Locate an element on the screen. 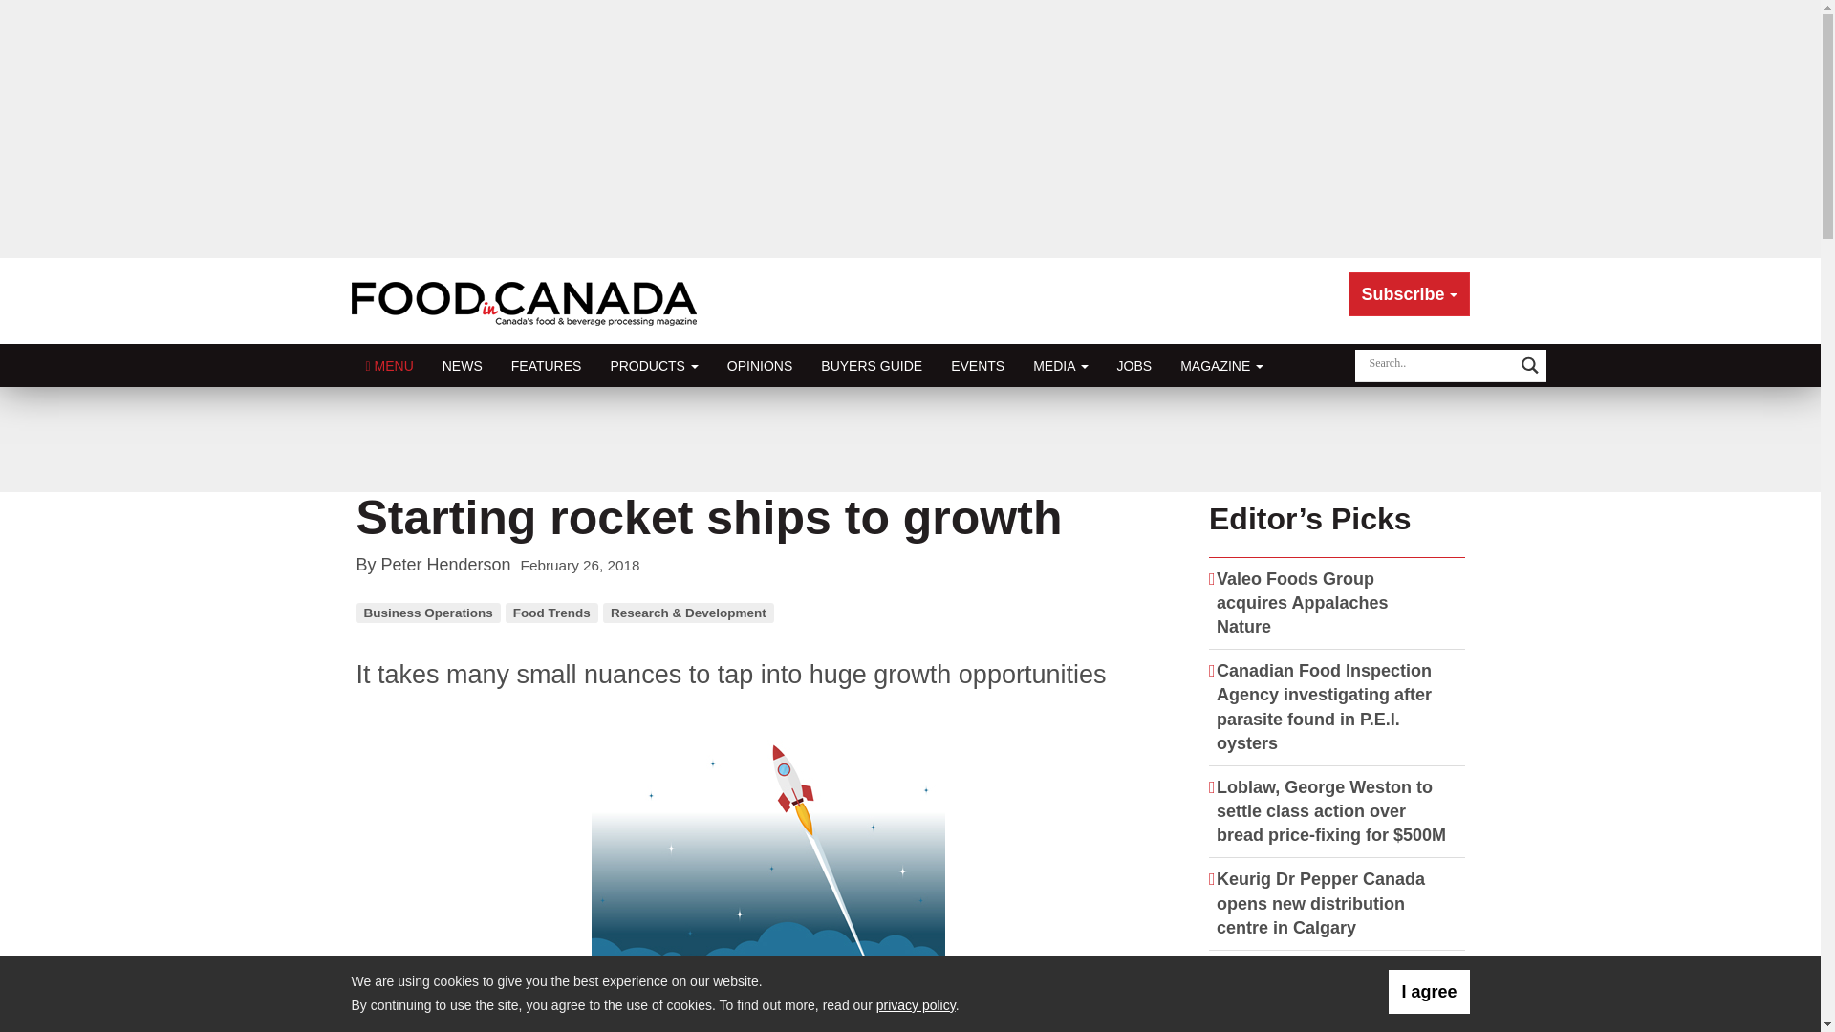 The image size is (1835, 1032). Food In Canada is located at coordinates (528, 300).